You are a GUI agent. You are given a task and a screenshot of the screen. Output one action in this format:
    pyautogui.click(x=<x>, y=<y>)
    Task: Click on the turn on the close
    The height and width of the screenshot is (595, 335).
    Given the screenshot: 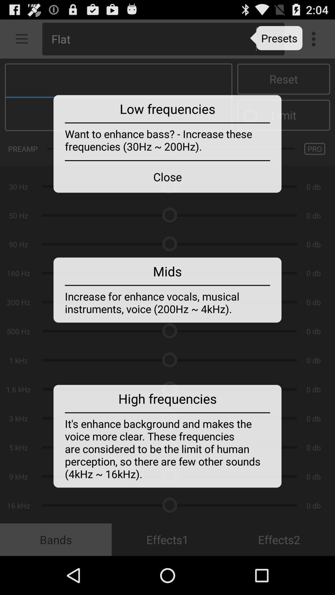 What is the action you would take?
    pyautogui.click(x=167, y=177)
    